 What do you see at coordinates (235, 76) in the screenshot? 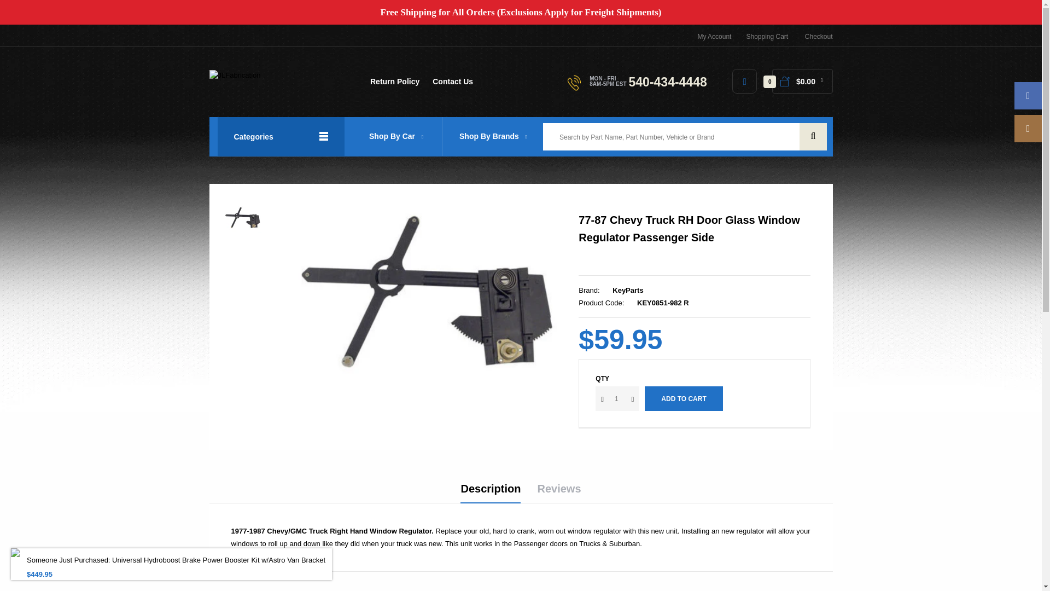
I see `JLFabrication` at bounding box center [235, 76].